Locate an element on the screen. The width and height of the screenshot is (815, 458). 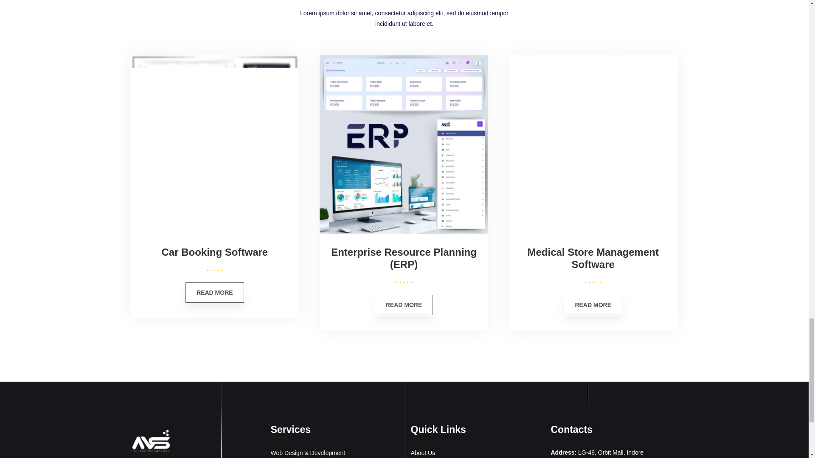
Car Booking Software is located at coordinates (215, 253).